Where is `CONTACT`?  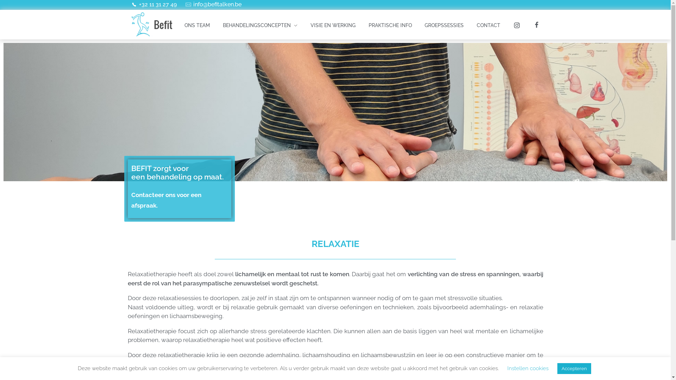
CONTACT is located at coordinates (489, 25).